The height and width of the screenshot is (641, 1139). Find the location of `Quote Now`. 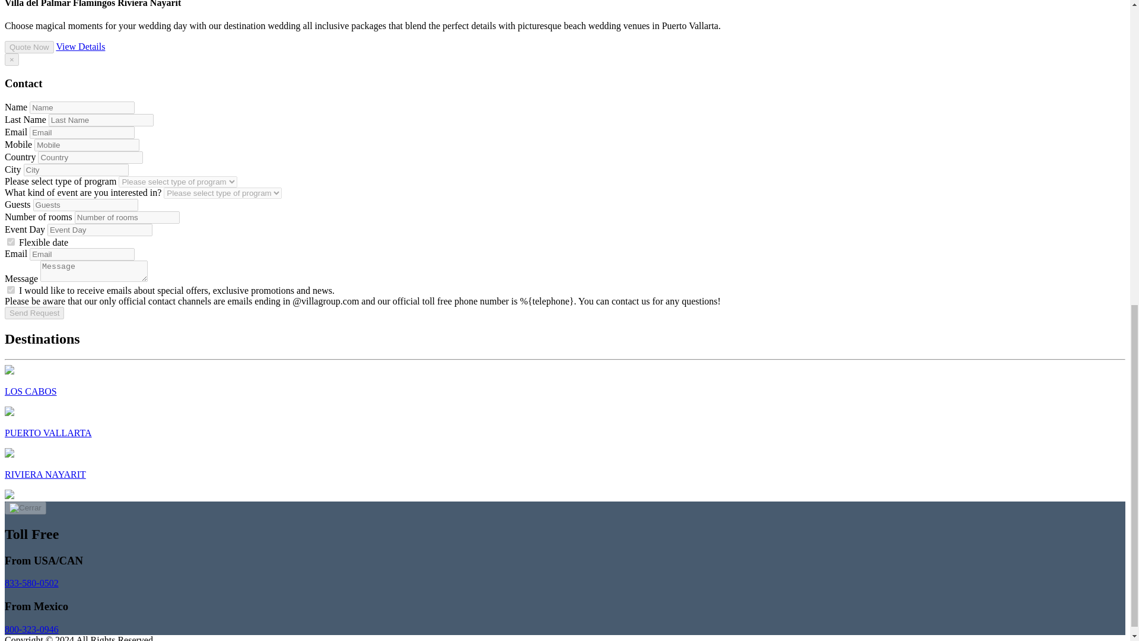

Quote Now is located at coordinates (28, 47).